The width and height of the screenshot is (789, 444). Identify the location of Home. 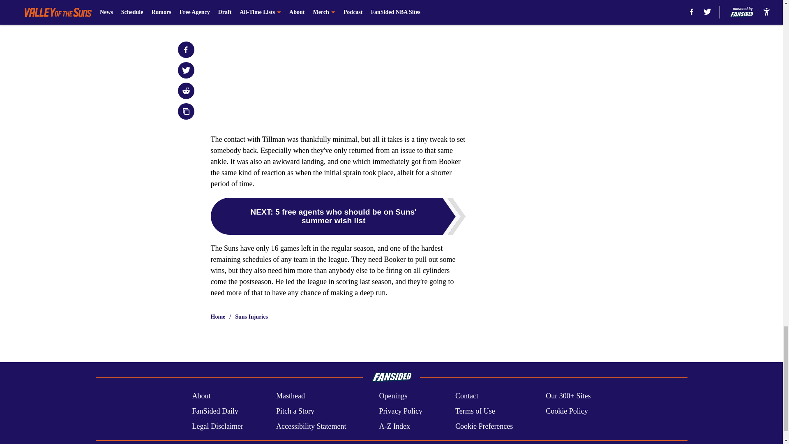
(218, 317).